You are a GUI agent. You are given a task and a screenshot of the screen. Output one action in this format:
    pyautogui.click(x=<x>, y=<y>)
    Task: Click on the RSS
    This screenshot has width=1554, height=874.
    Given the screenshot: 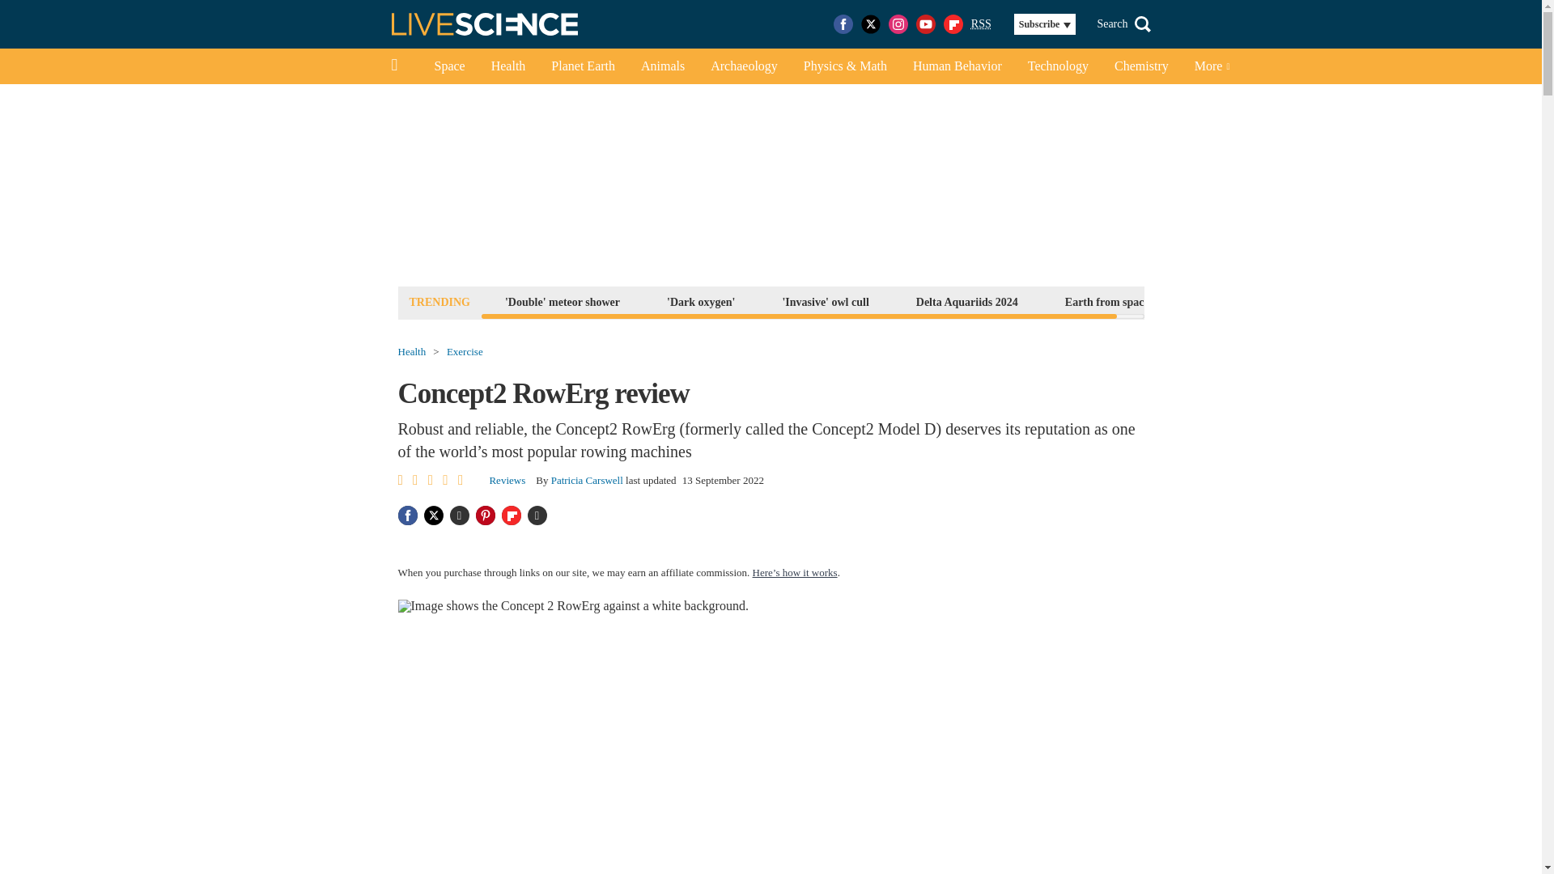 What is the action you would take?
    pyautogui.click(x=981, y=24)
    